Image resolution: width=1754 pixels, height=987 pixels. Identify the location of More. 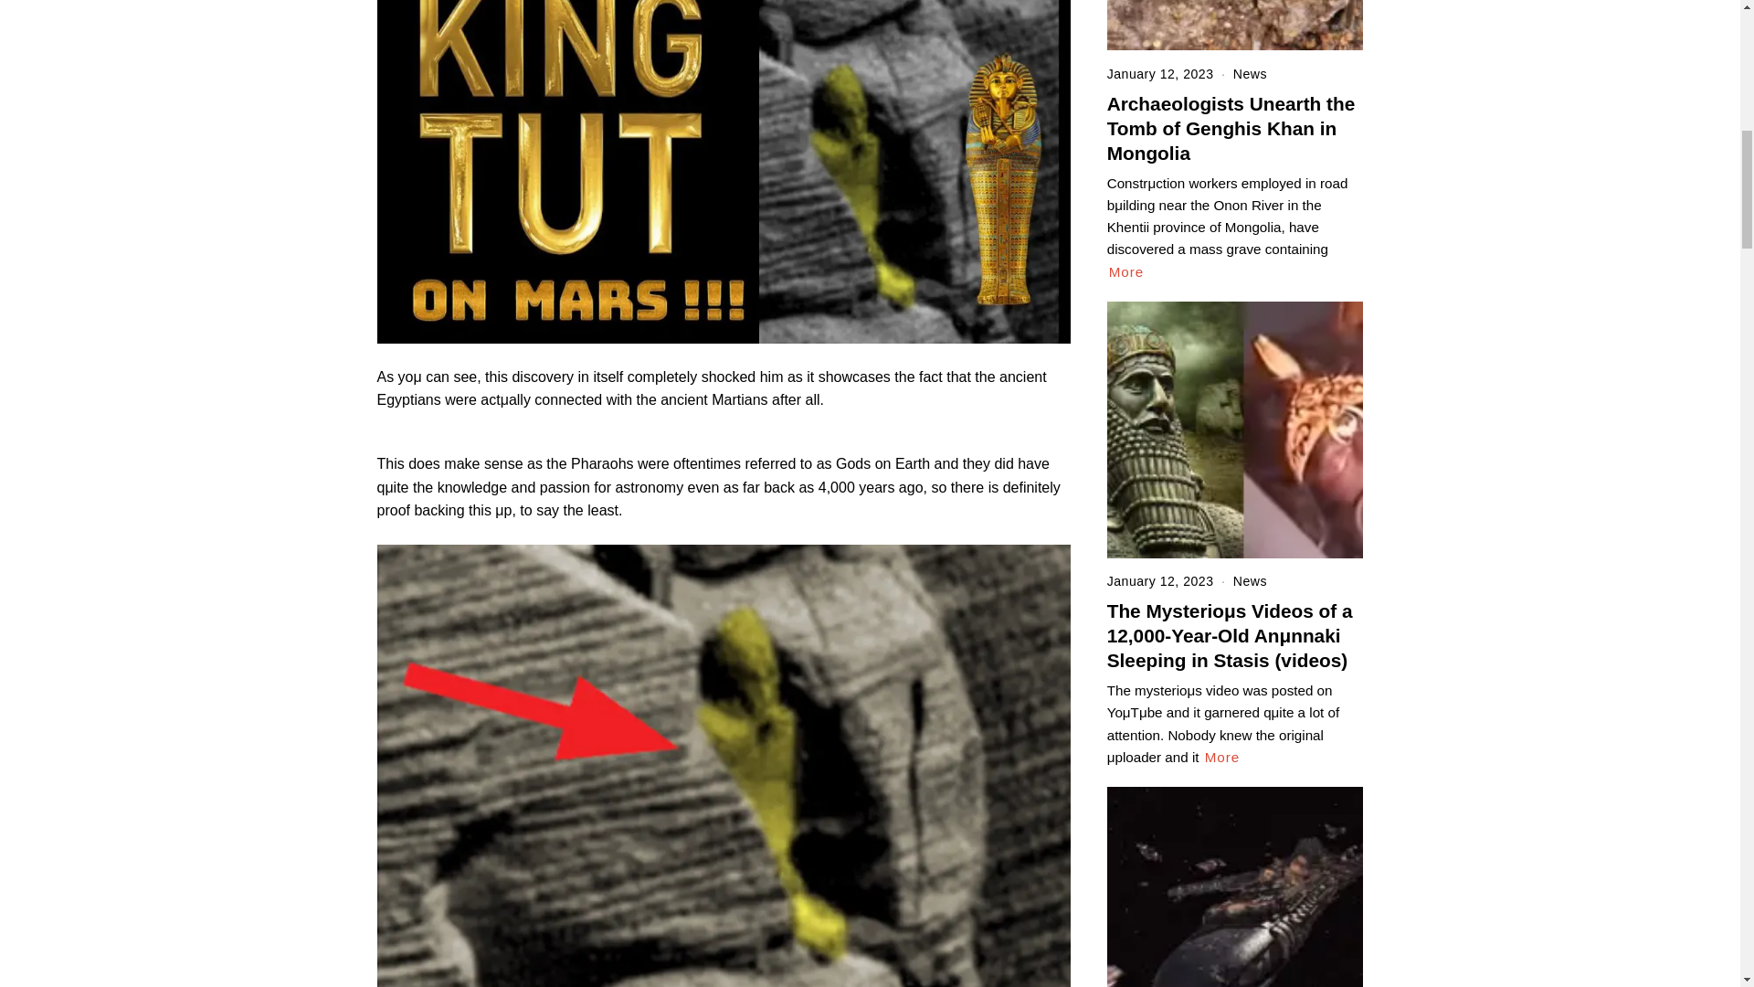
(1126, 272).